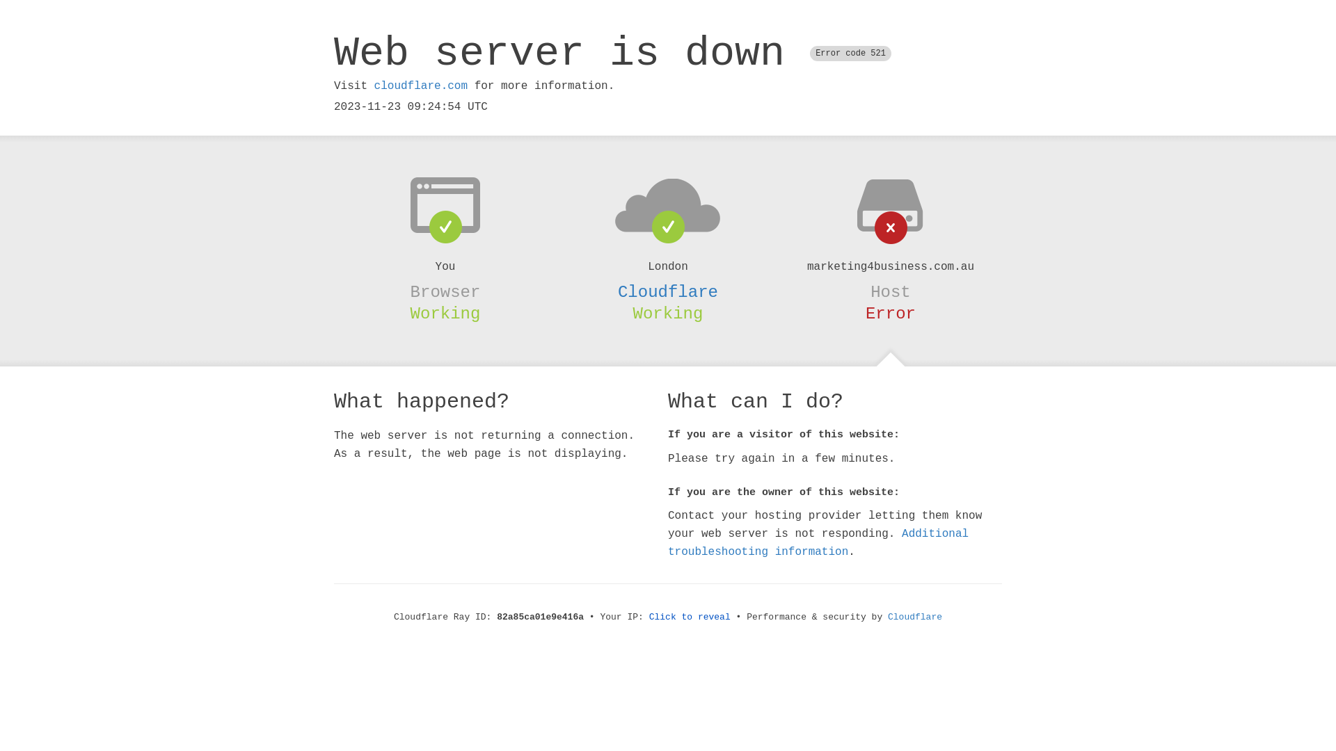 The height and width of the screenshot is (751, 1336). Describe the element at coordinates (421, 86) in the screenshot. I see `cloudflare.com` at that location.